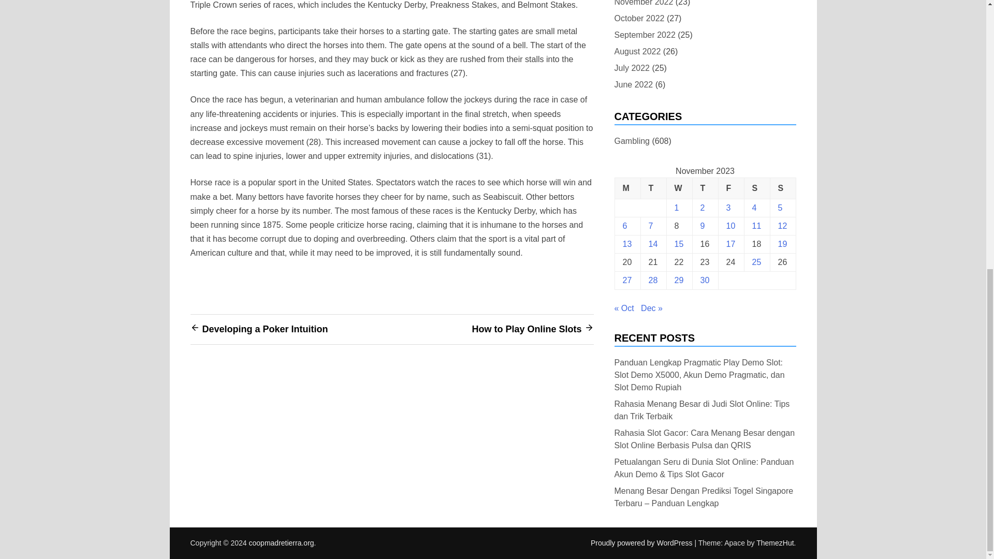 This screenshot has height=559, width=994. I want to click on coopmadretierra.org, so click(282, 543).